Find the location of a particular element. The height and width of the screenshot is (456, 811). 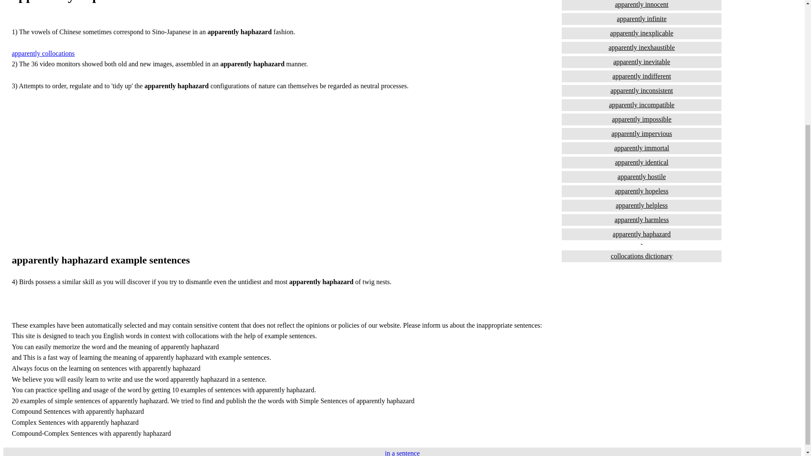

apparently inevitable is located at coordinates (642, 62).